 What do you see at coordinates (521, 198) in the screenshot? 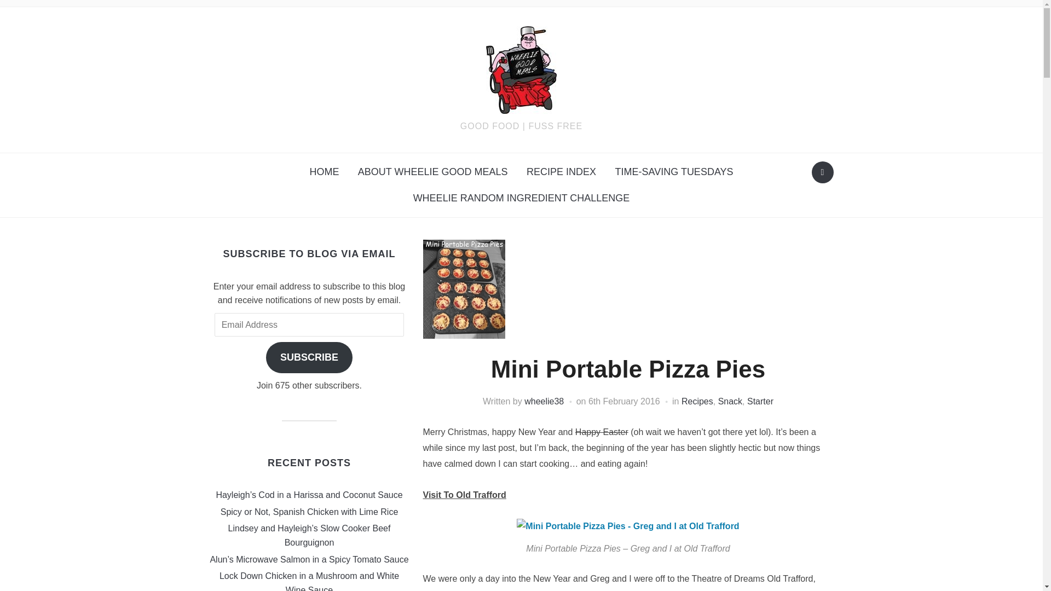
I see `WHEELIE RANDOM INGREDIENT CHALLENGE` at bounding box center [521, 198].